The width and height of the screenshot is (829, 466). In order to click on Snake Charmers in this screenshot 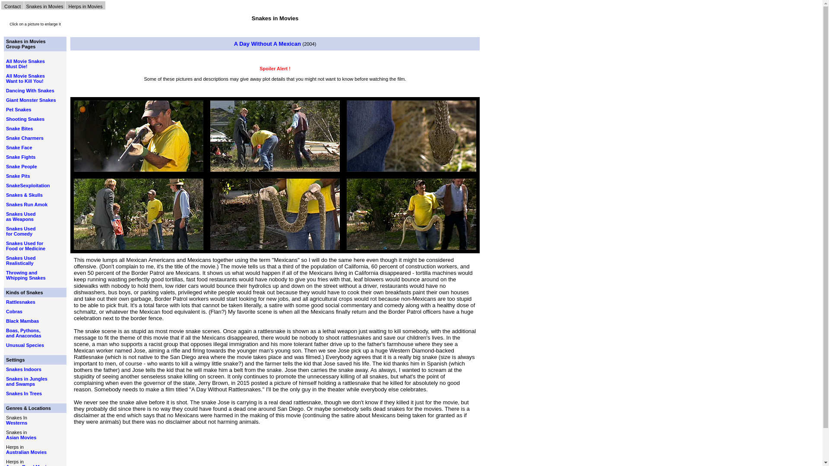, I will do `click(14, 312)`.